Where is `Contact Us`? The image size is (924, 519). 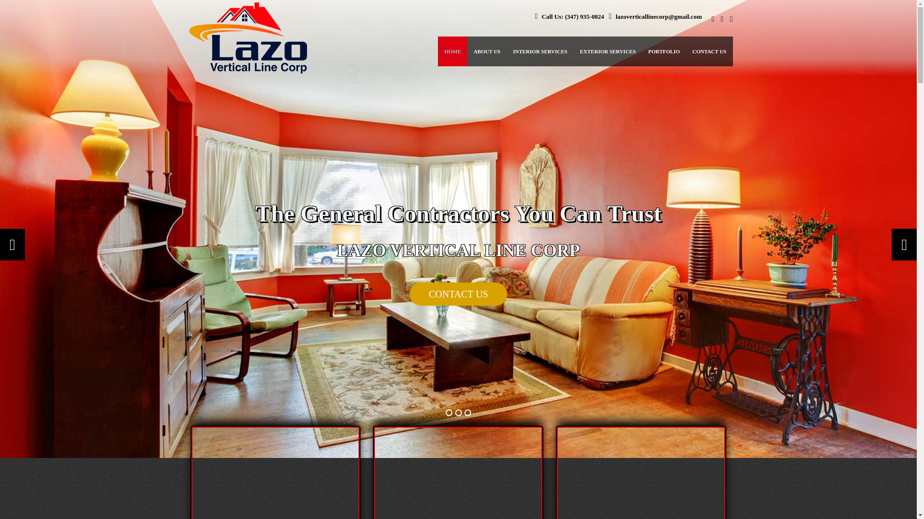
Contact Us is located at coordinates (458, 294).